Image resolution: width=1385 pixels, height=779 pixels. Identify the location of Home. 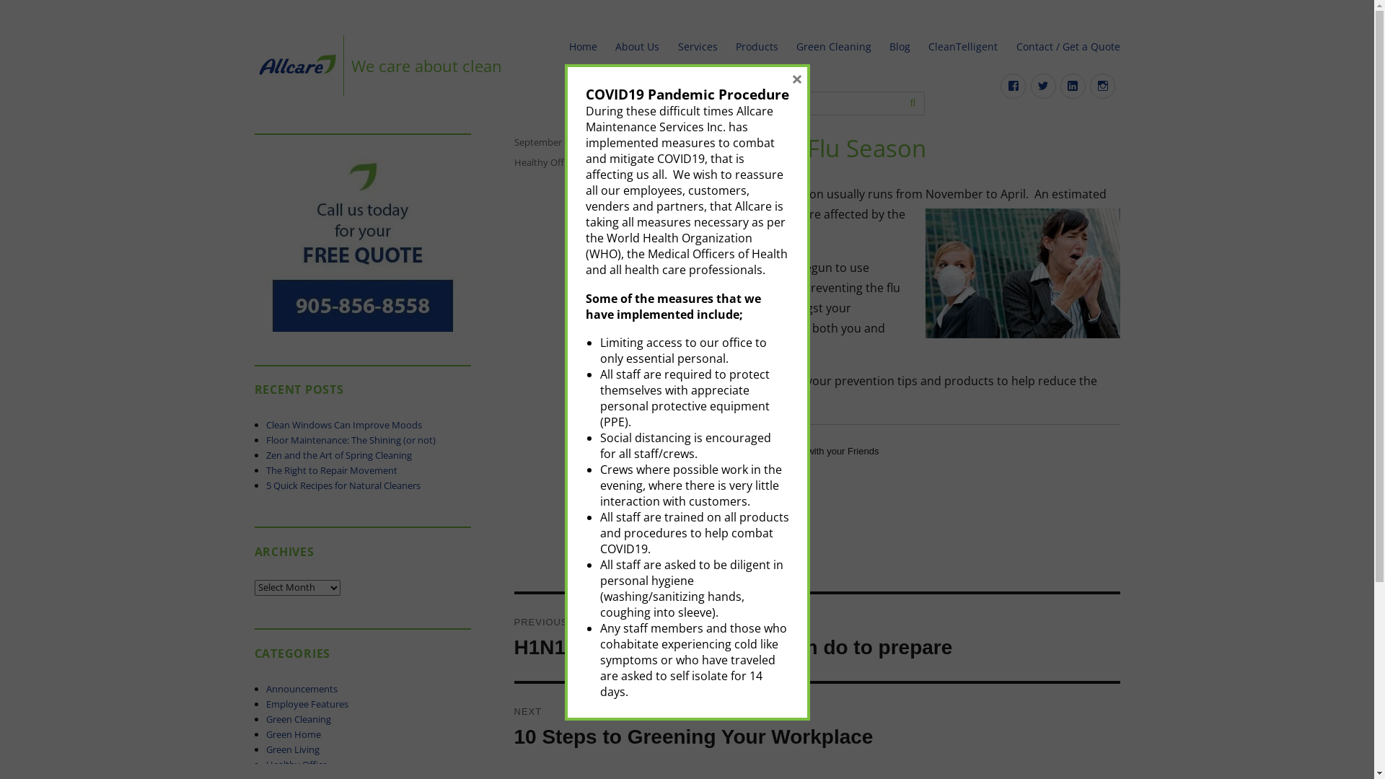
(584, 47).